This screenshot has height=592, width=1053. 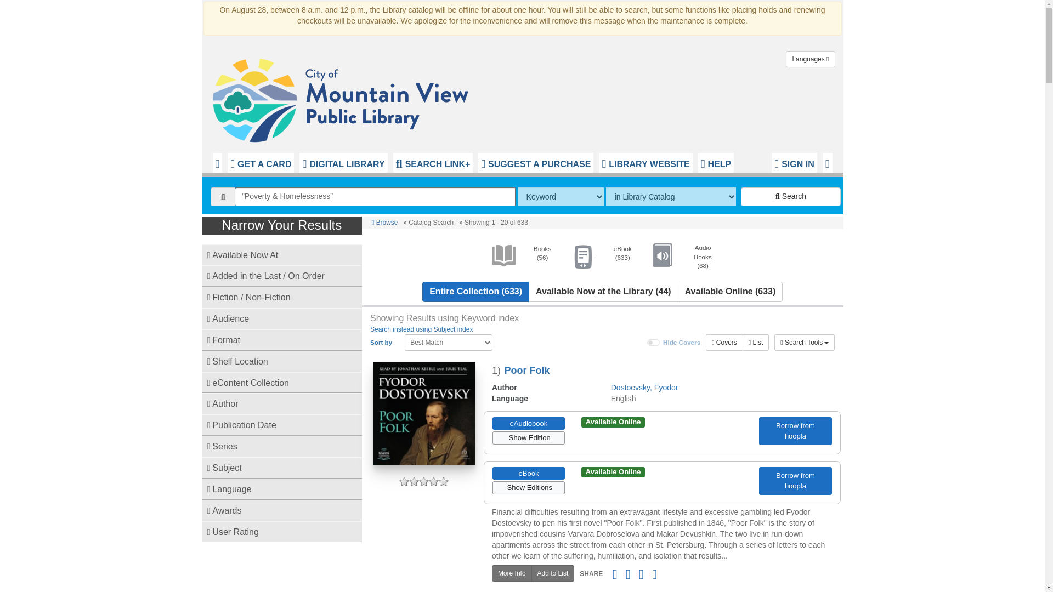 I want to click on LIBRARY WEBSITE, so click(x=645, y=162).